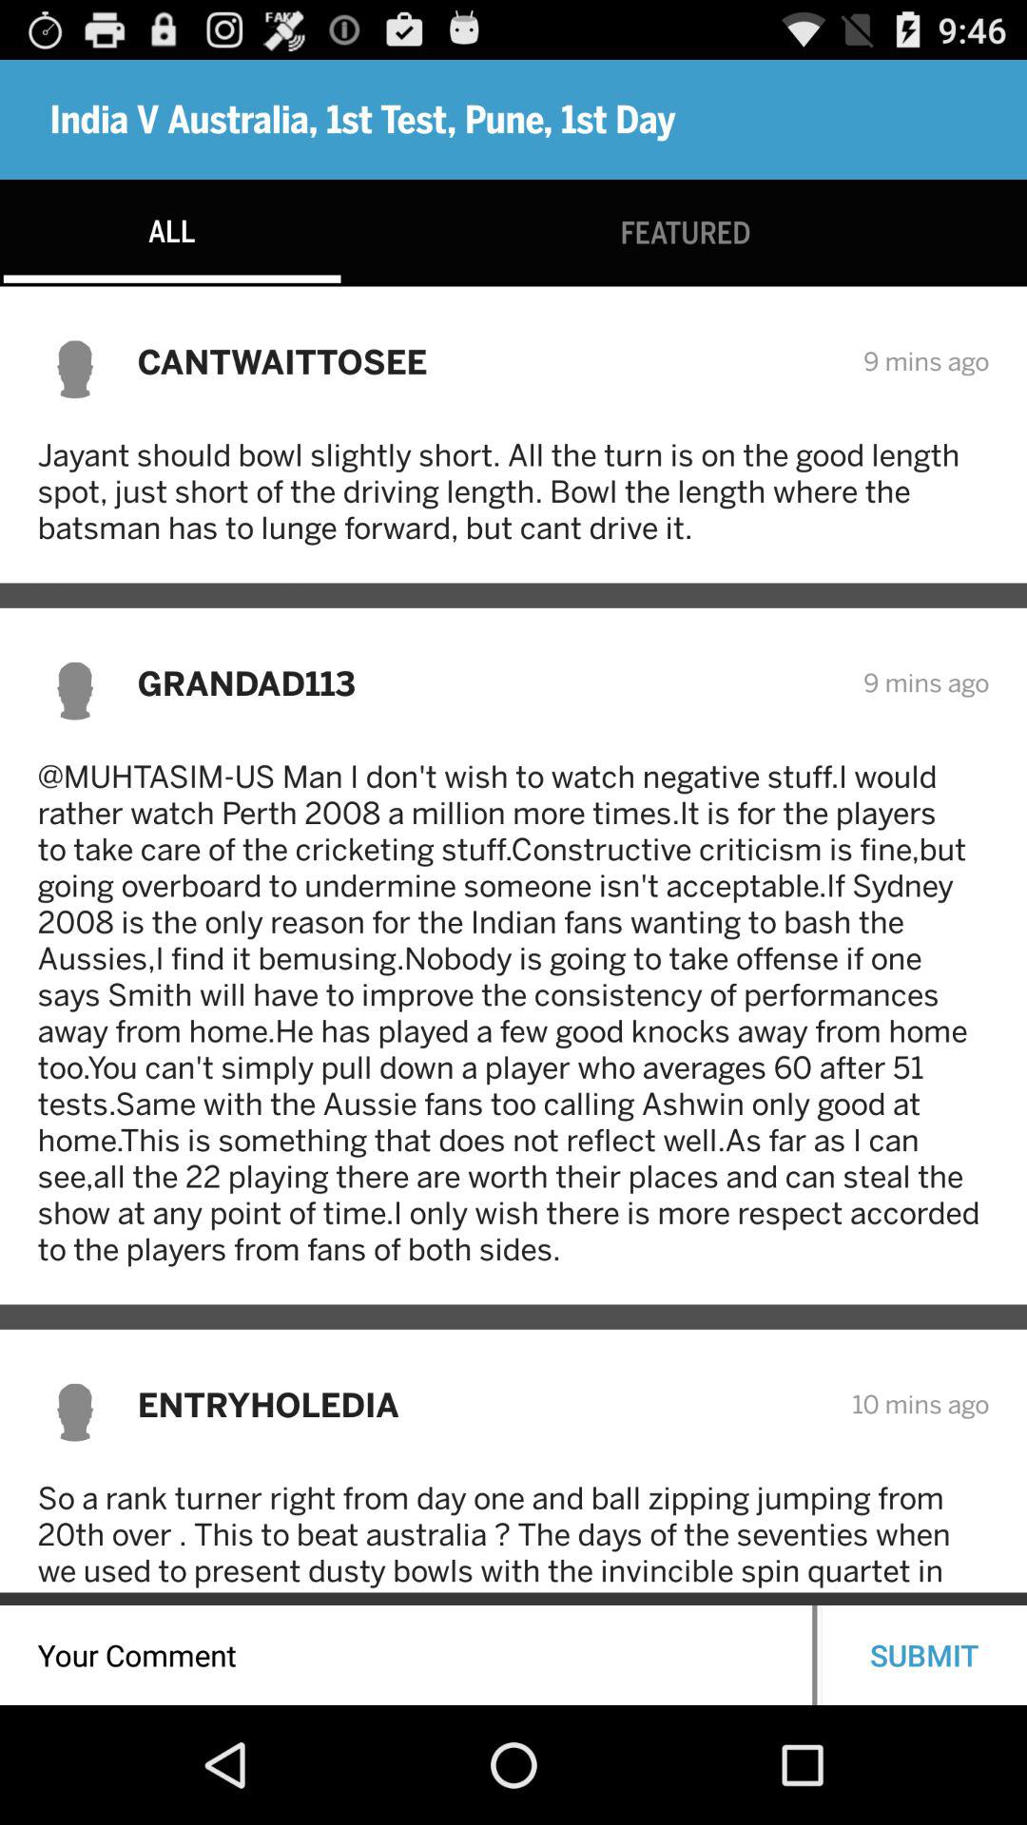  What do you see at coordinates (487, 361) in the screenshot?
I see `launch icon next to the 9 mins ago icon` at bounding box center [487, 361].